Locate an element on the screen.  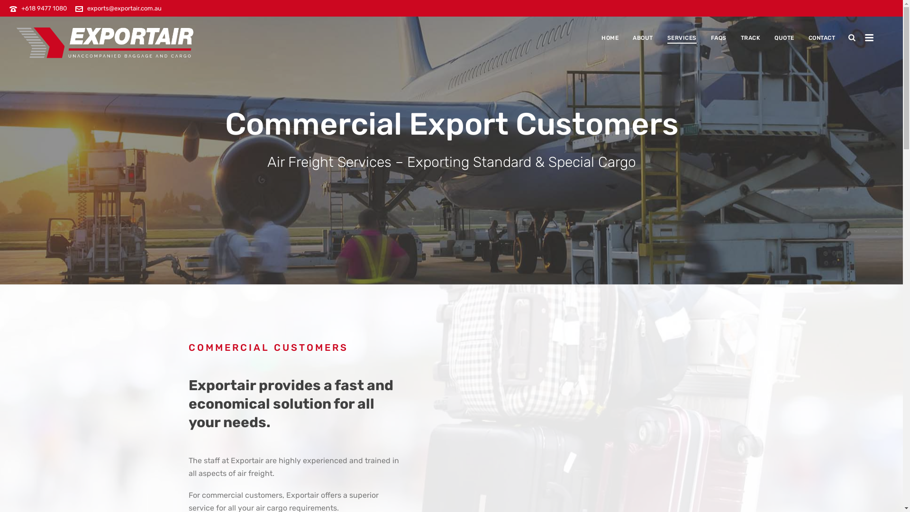
TRACK is located at coordinates (751, 38).